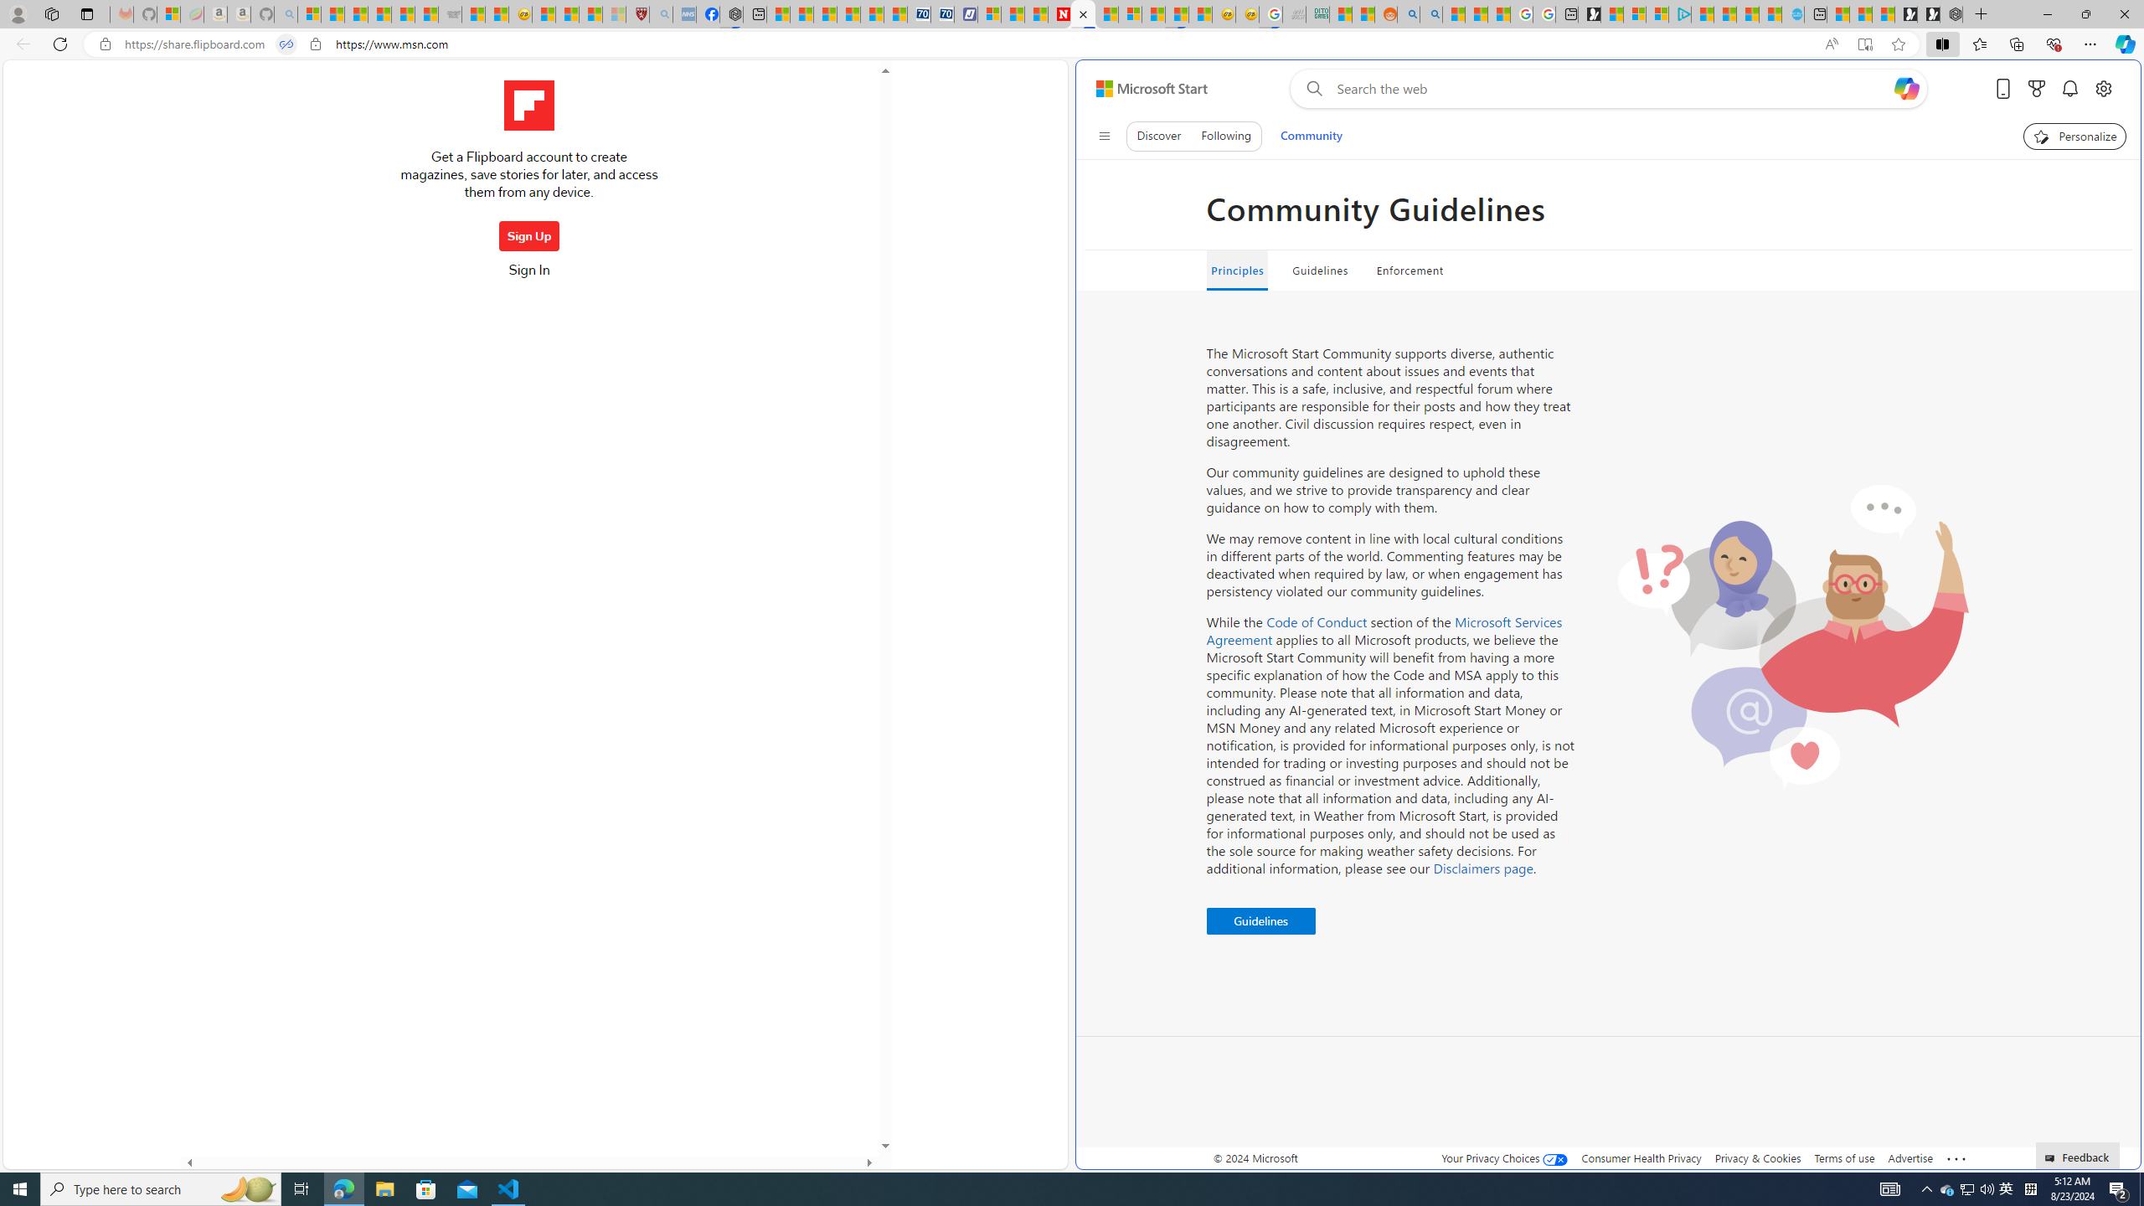  What do you see at coordinates (1105, 14) in the screenshot?
I see `14 Common Myths Debunked By Scientific Facts` at bounding box center [1105, 14].